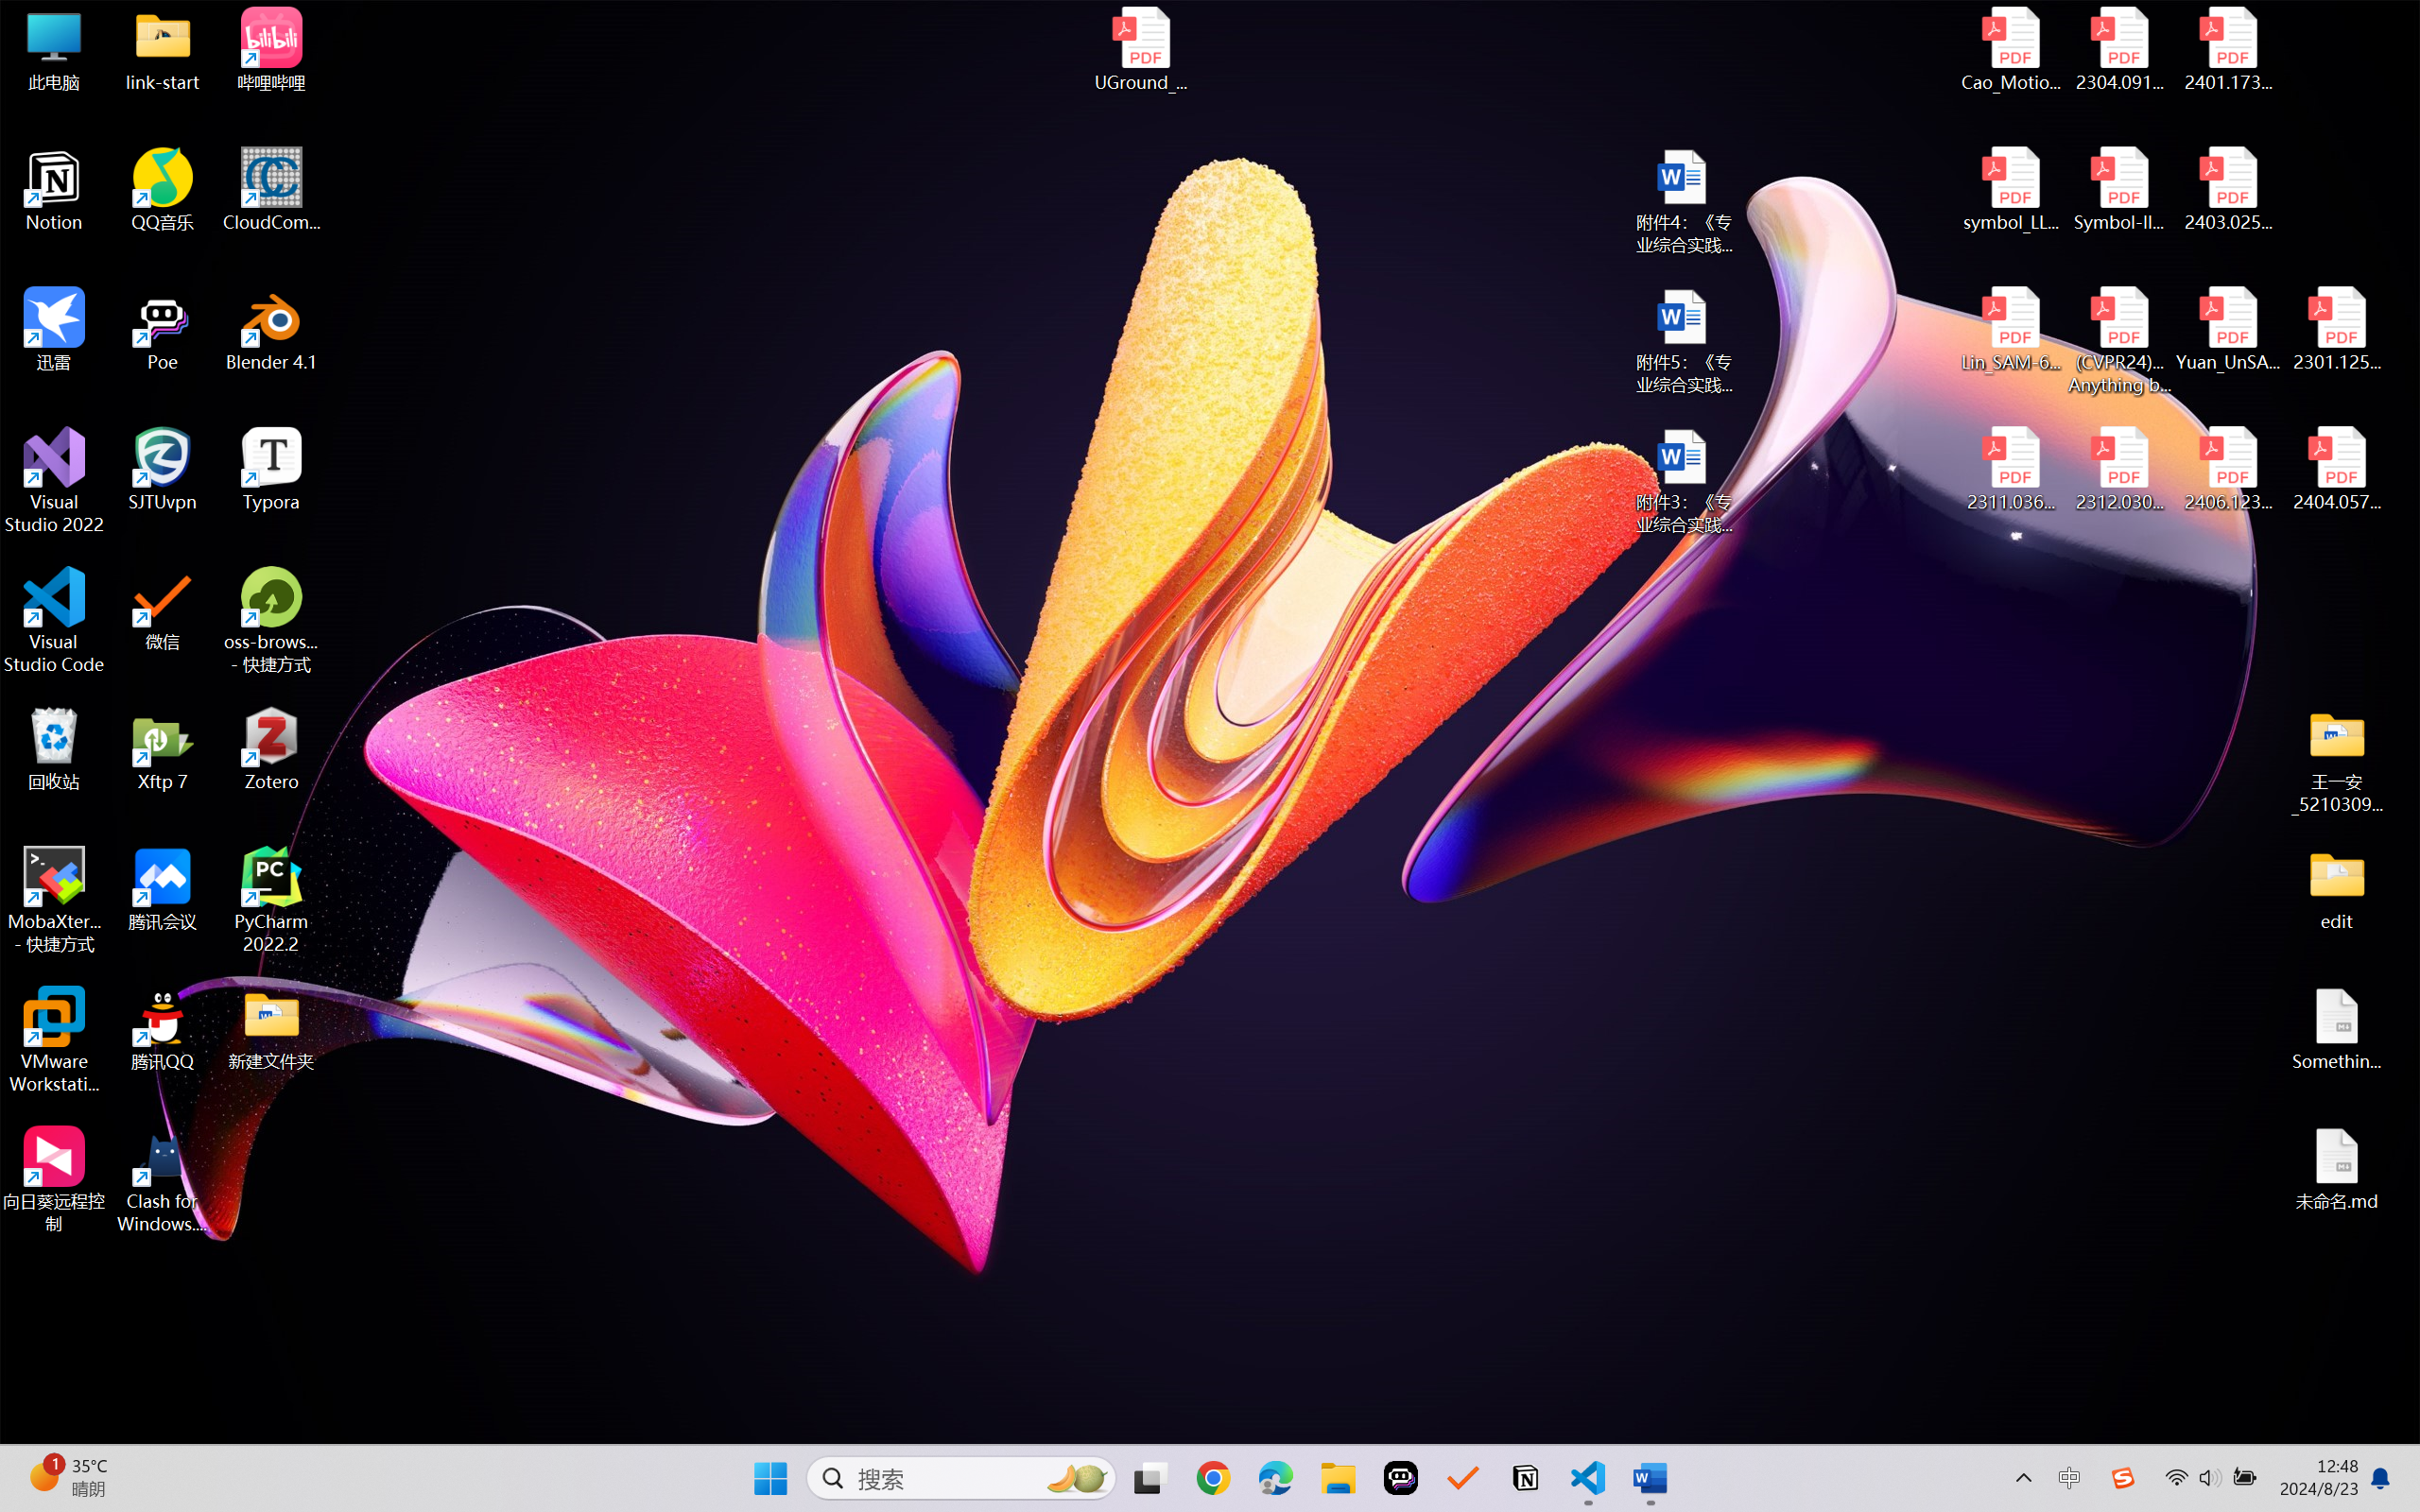 The image size is (2420, 1512). What do you see at coordinates (2337, 329) in the screenshot?
I see `2301.12597v3.pdf` at bounding box center [2337, 329].